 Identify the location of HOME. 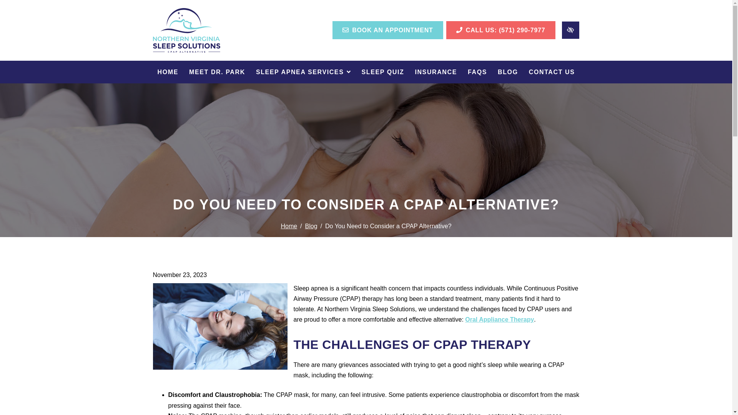
(168, 71).